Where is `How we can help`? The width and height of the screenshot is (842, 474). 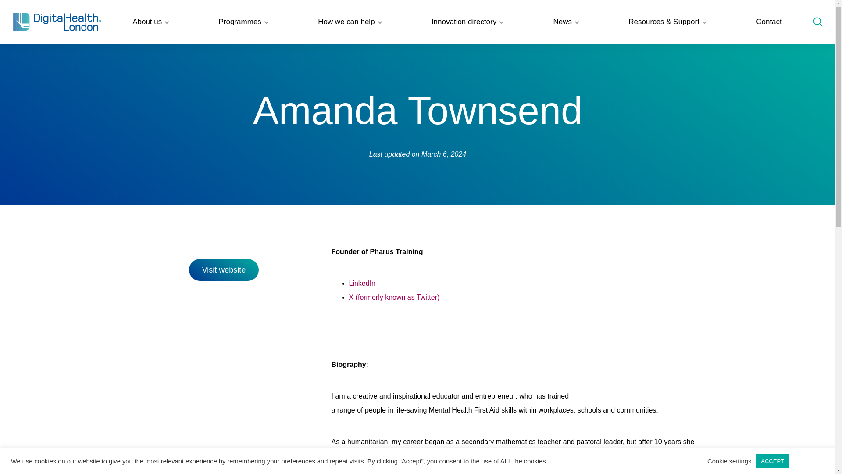
How we can help is located at coordinates (349, 22).